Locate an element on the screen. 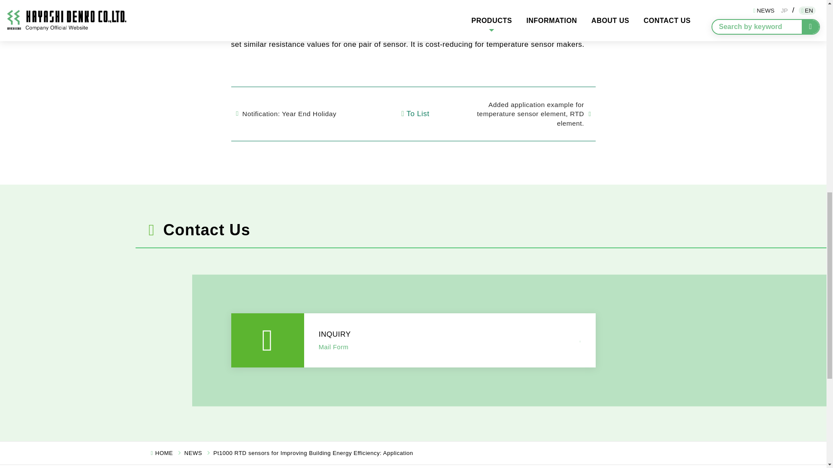  To List is located at coordinates (413, 114).